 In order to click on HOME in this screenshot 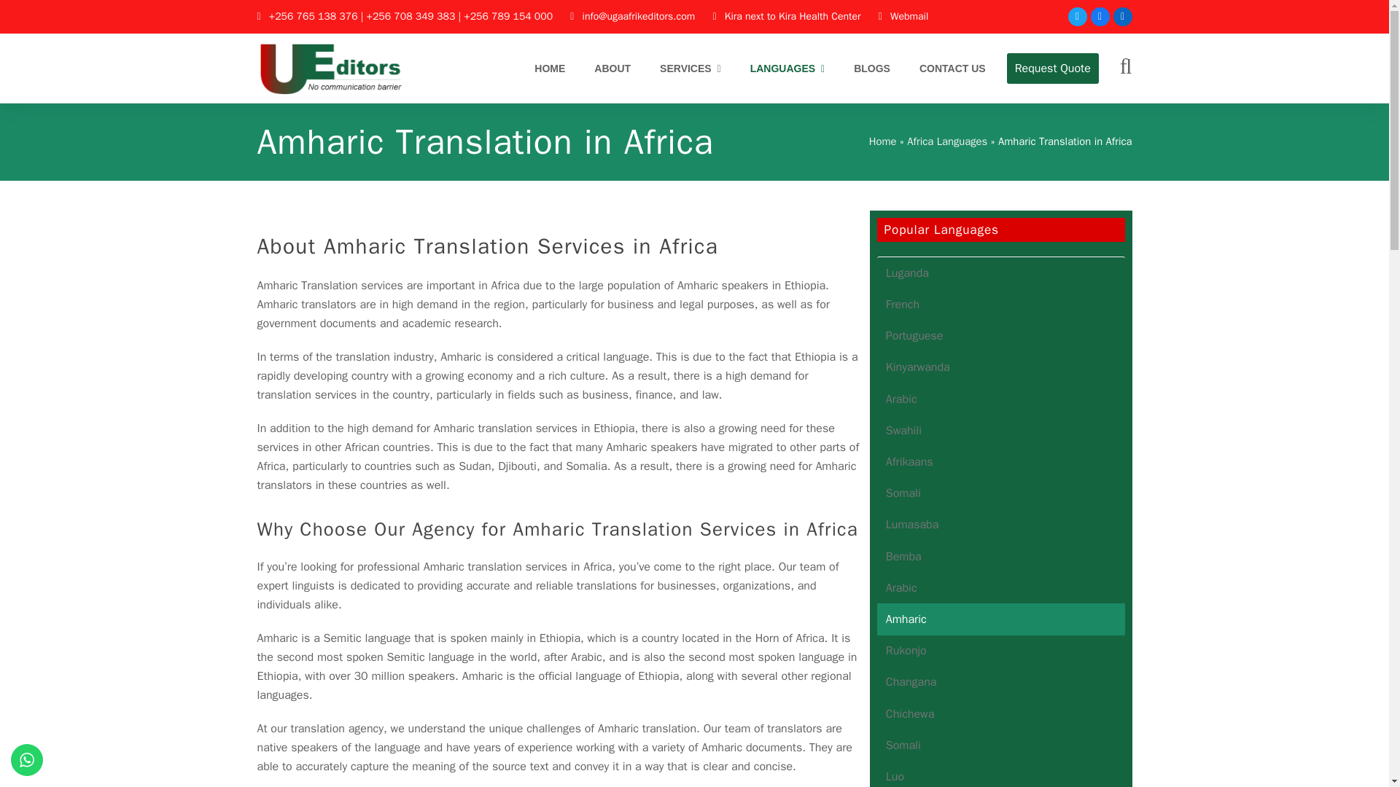, I will do `click(550, 68)`.